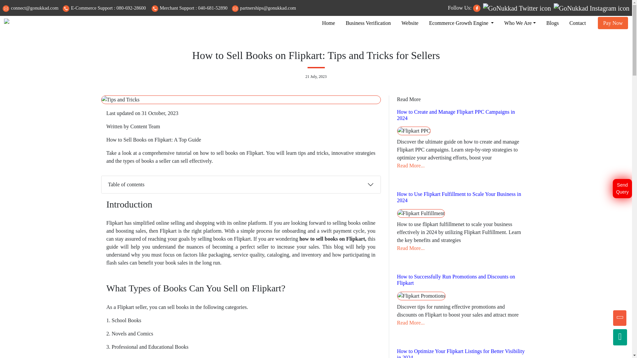 The image size is (637, 358). Describe the element at coordinates (461, 23) in the screenshot. I see `Ecommerce Growth Engine` at that location.